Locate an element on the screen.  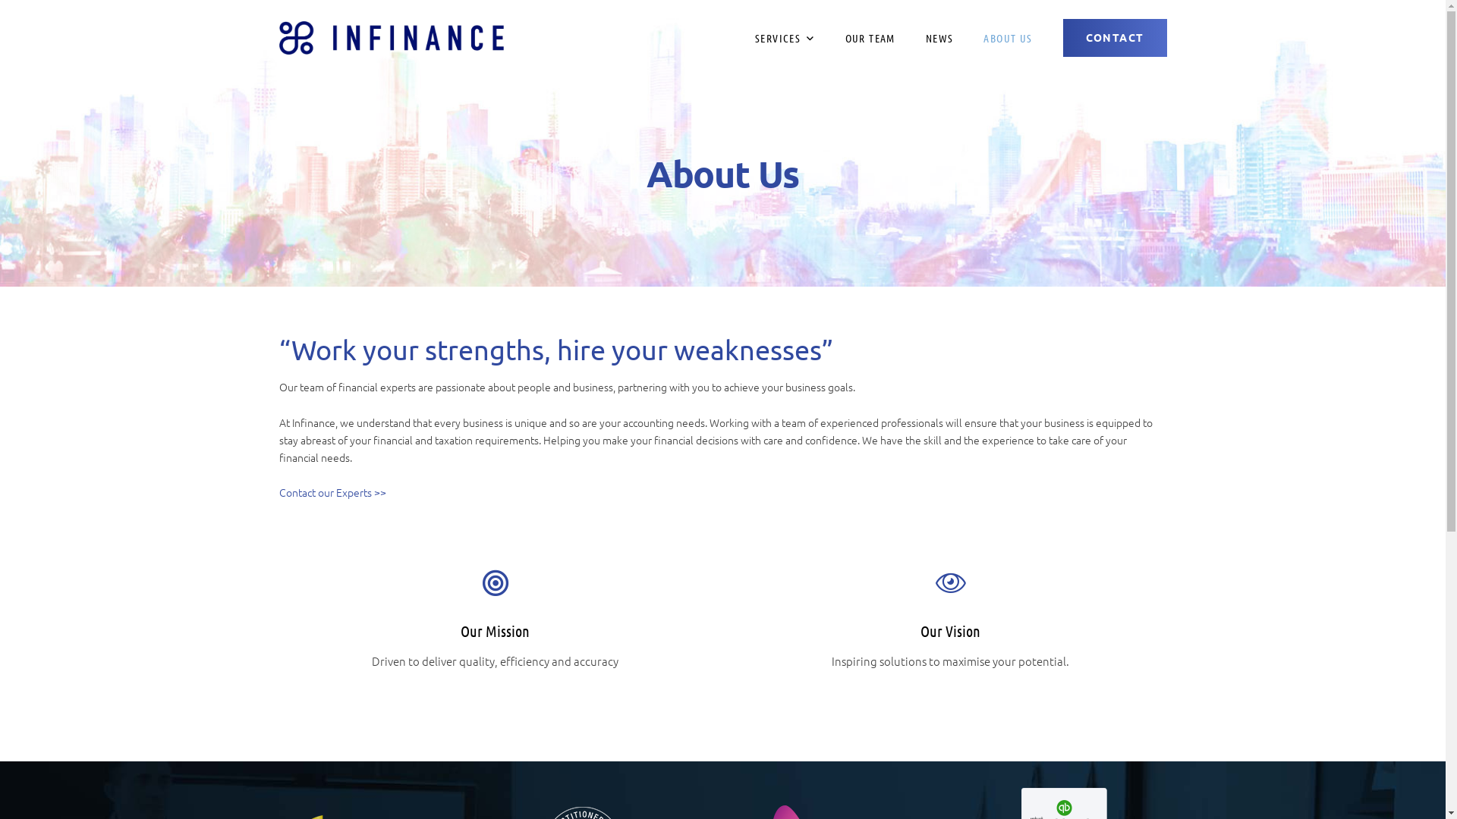
SERVICES is located at coordinates (785, 38).